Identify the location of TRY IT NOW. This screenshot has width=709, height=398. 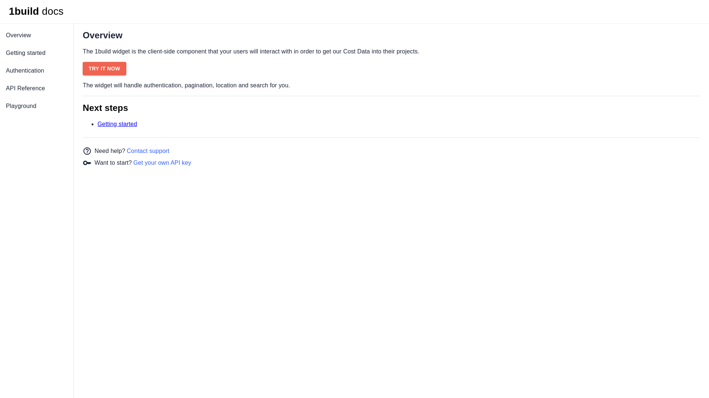
(105, 69).